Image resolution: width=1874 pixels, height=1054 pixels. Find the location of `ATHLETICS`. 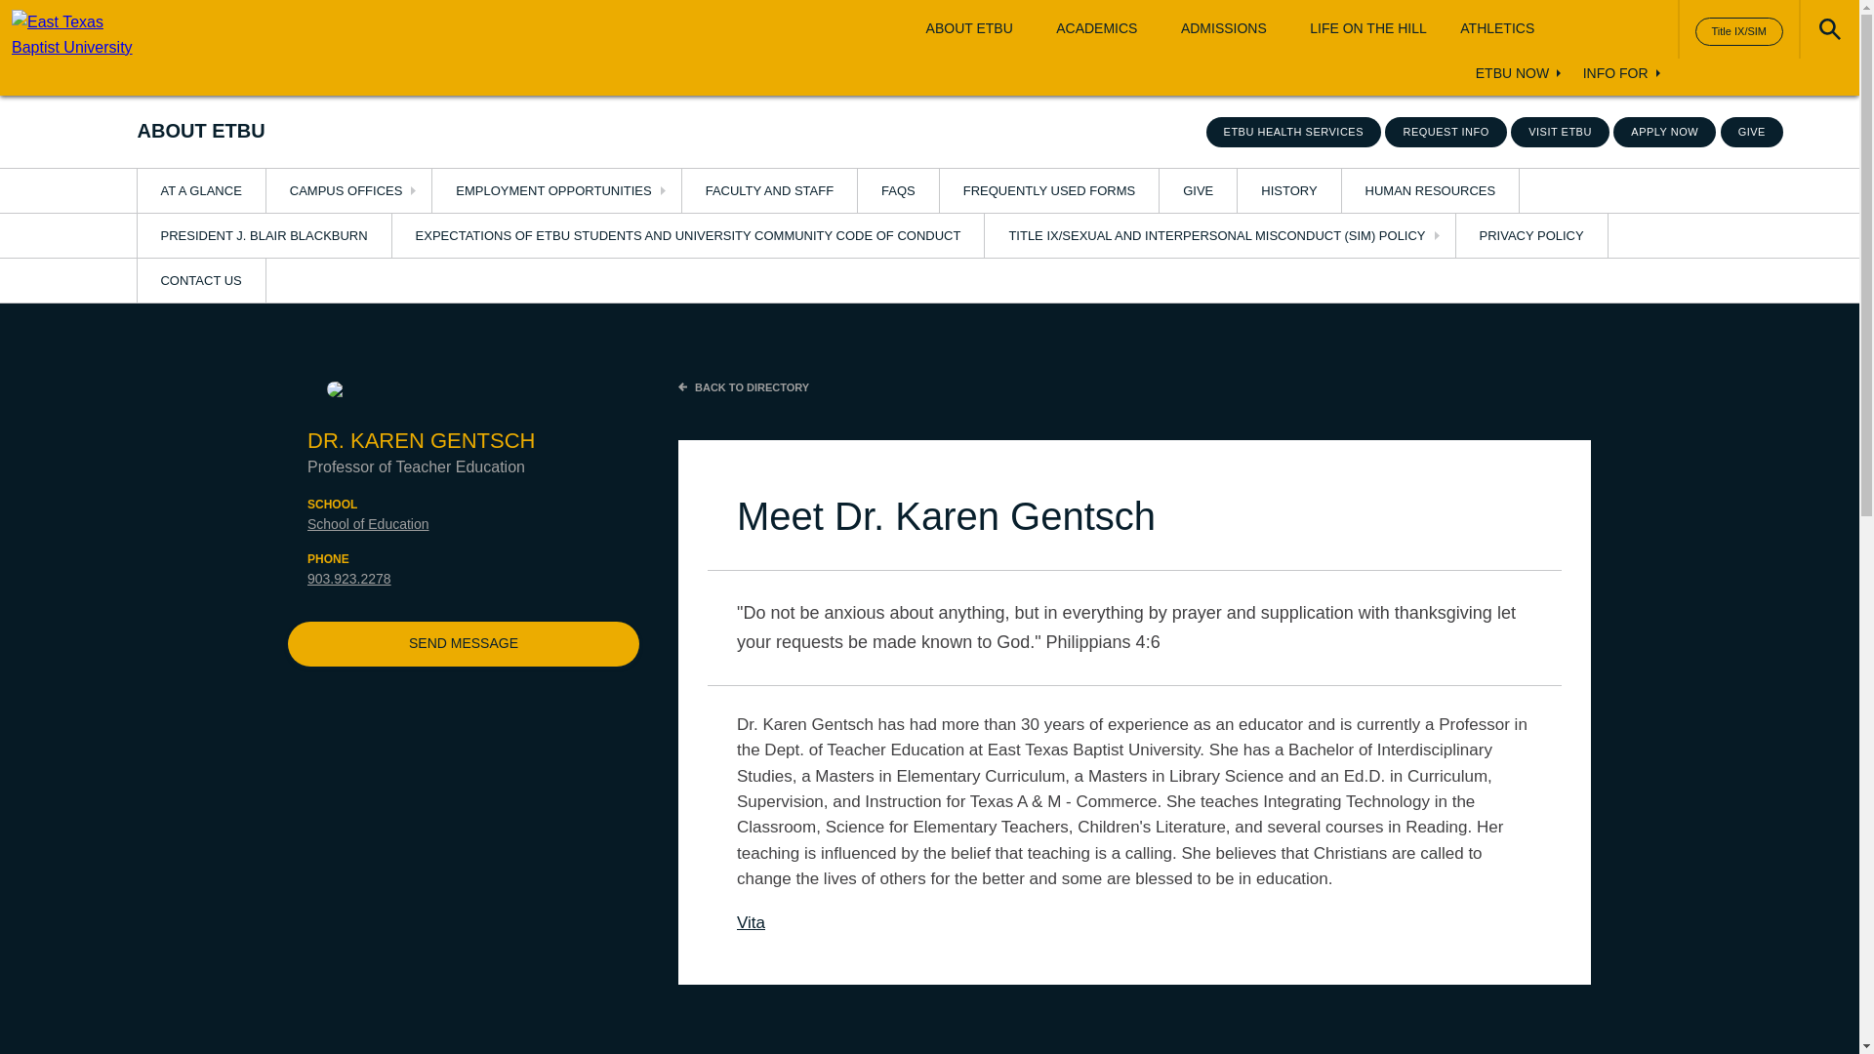

ATHLETICS is located at coordinates (1497, 28).